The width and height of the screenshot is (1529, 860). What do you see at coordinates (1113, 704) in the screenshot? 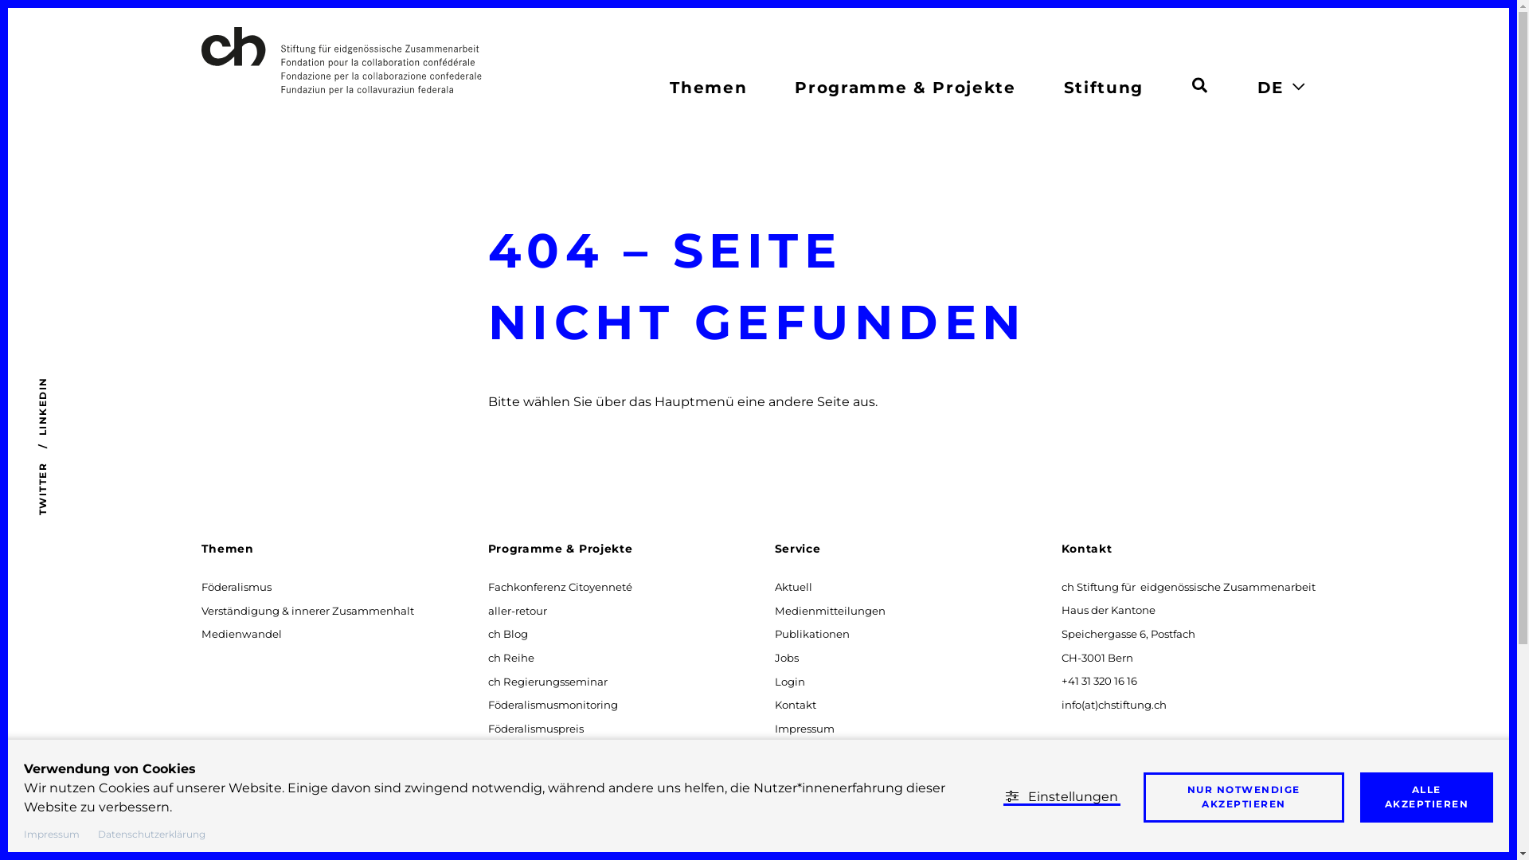
I see `info(at)chstiftung.ch` at bounding box center [1113, 704].